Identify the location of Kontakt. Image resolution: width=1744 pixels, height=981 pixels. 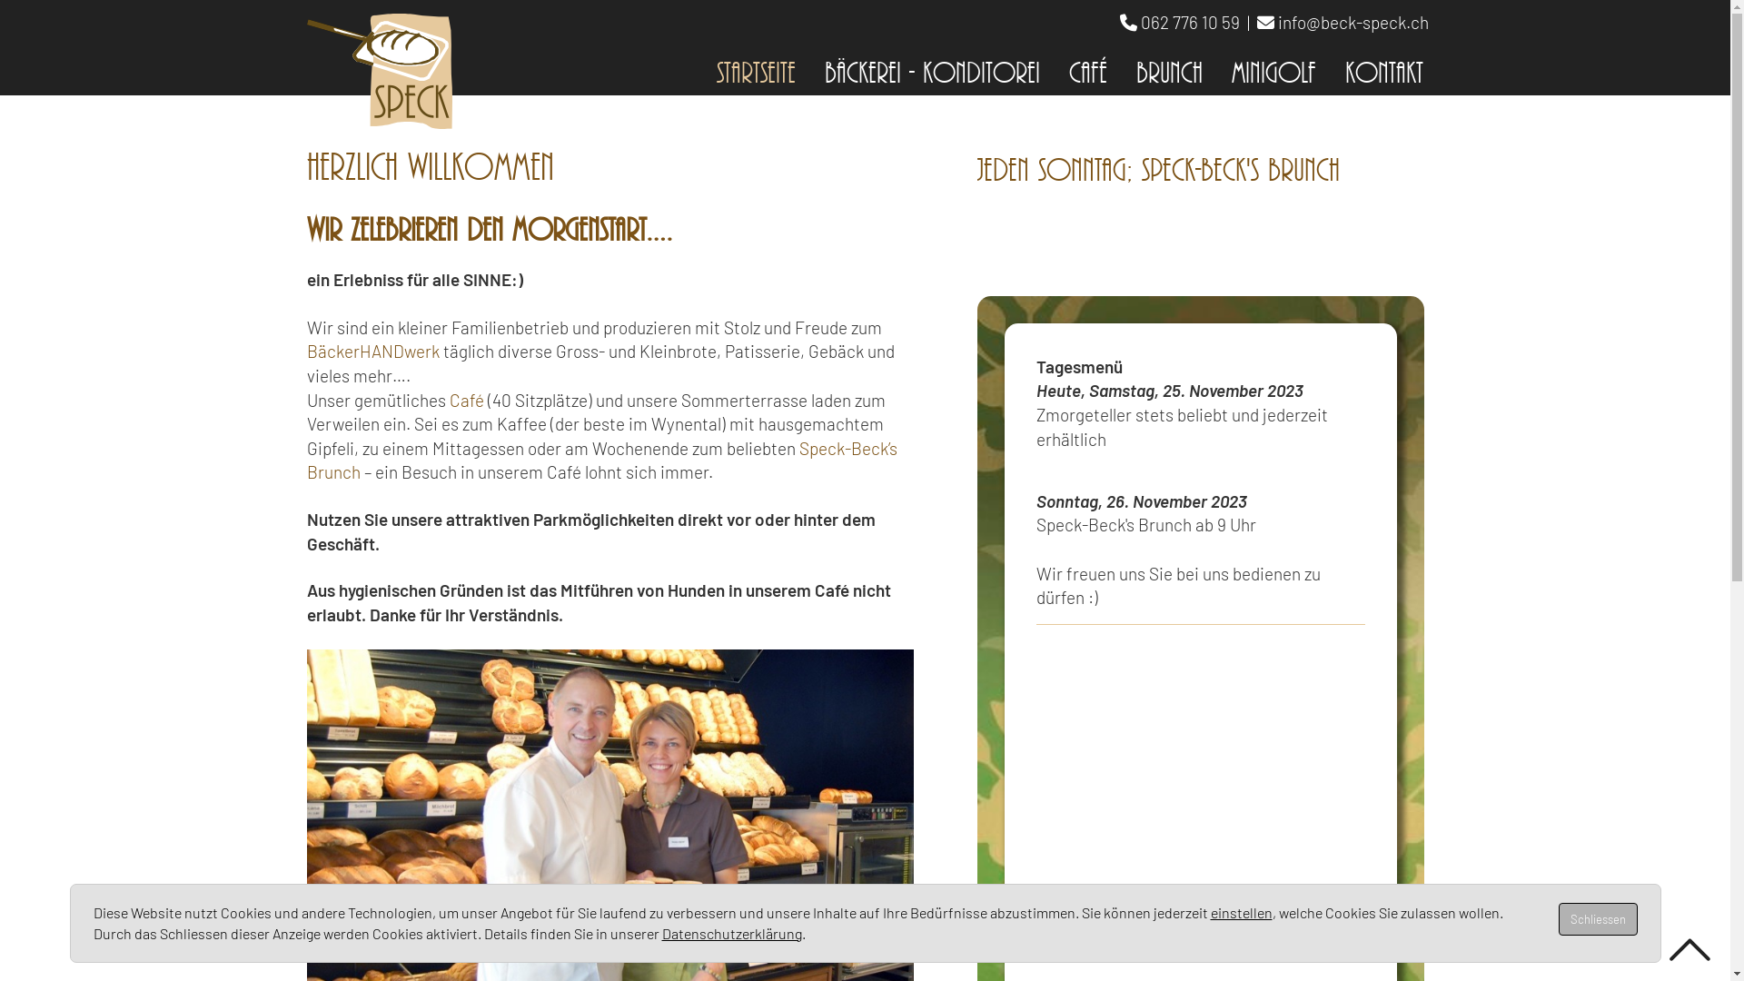
(1383, 71).